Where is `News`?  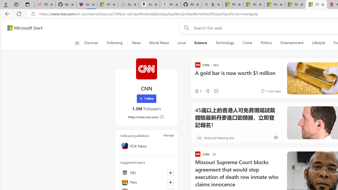 News is located at coordinates (136, 43).